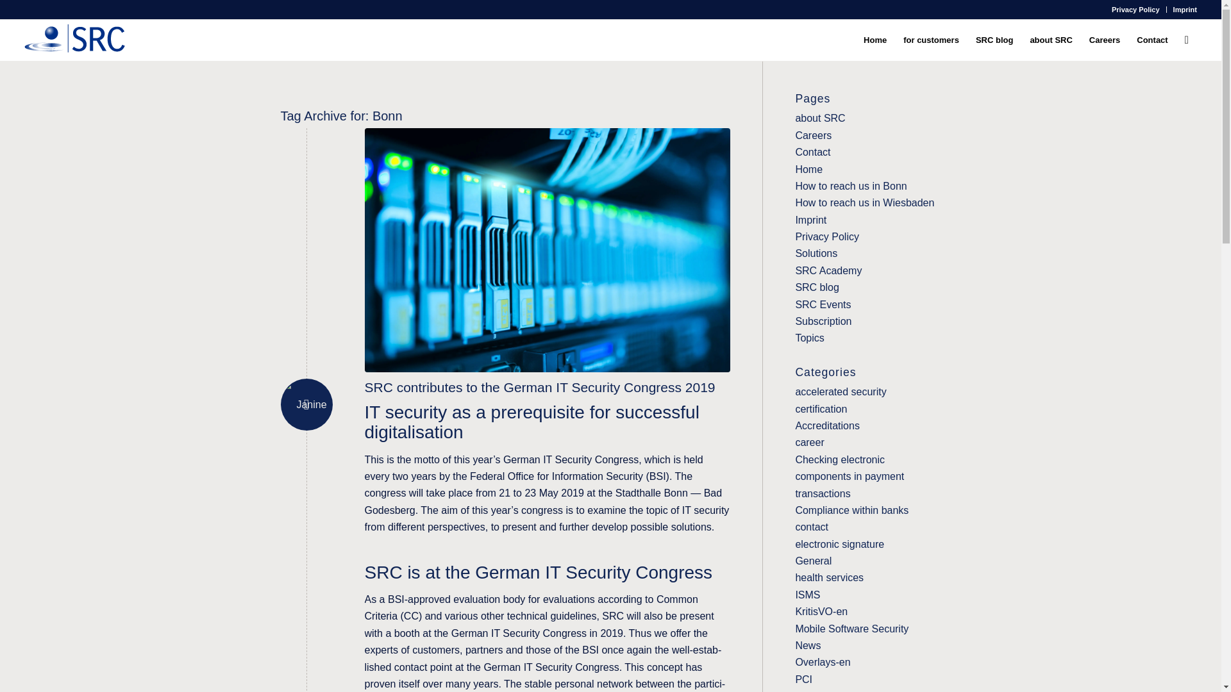 The width and height of the screenshot is (1231, 692). I want to click on Home, so click(808, 169).